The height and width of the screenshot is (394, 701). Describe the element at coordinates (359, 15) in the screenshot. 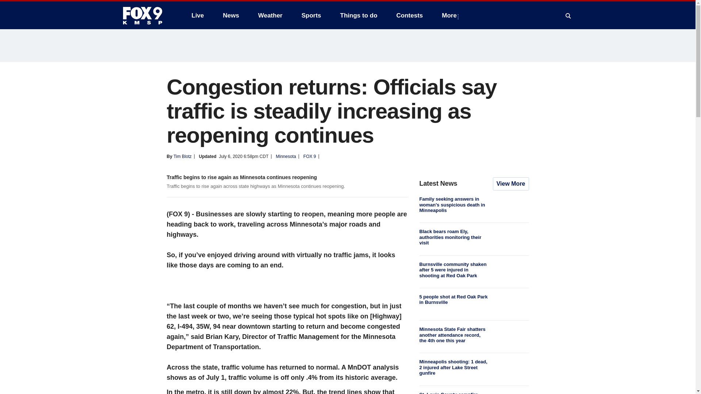

I see `Things to do` at that location.